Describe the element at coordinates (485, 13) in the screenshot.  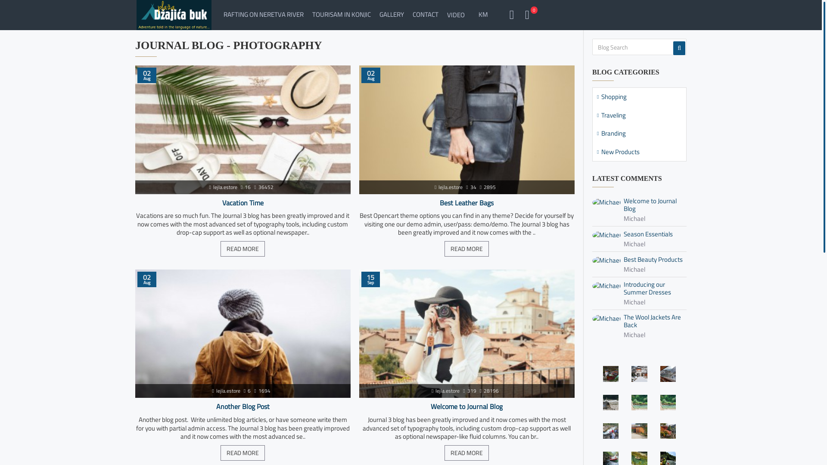
I see `KM` at that location.